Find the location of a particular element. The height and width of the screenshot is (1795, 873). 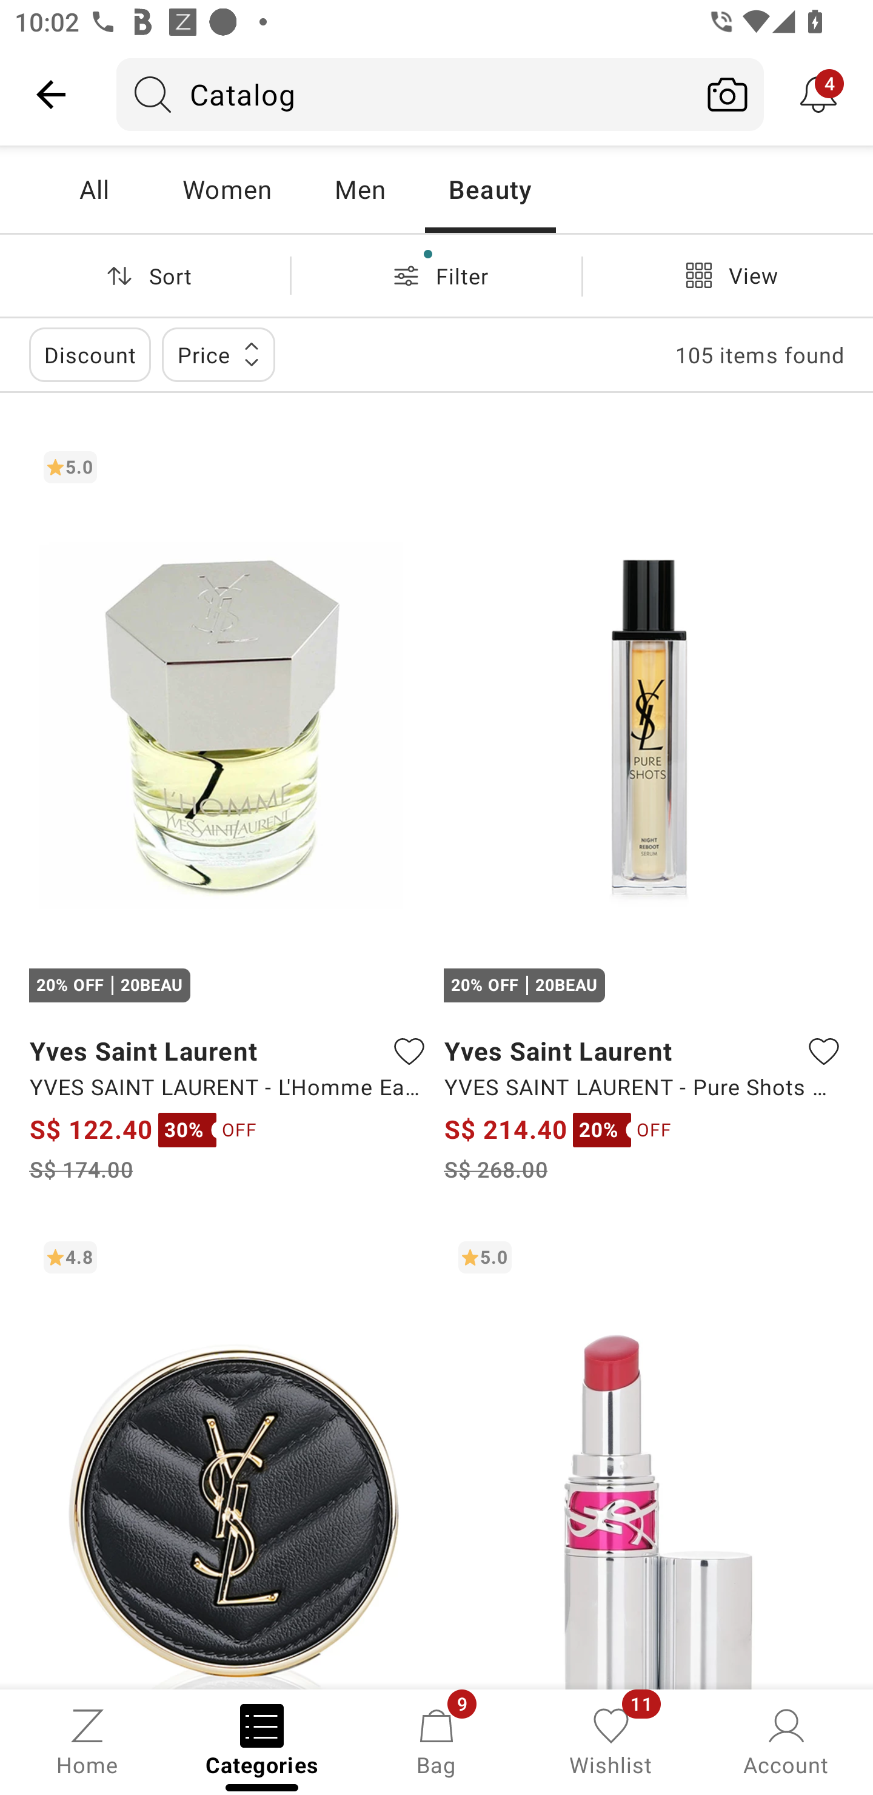

Home is located at coordinates (87, 1740).